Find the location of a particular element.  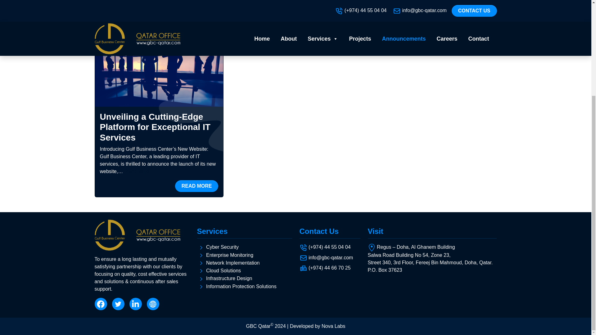

Infrastructure Design is located at coordinates (229, 278).